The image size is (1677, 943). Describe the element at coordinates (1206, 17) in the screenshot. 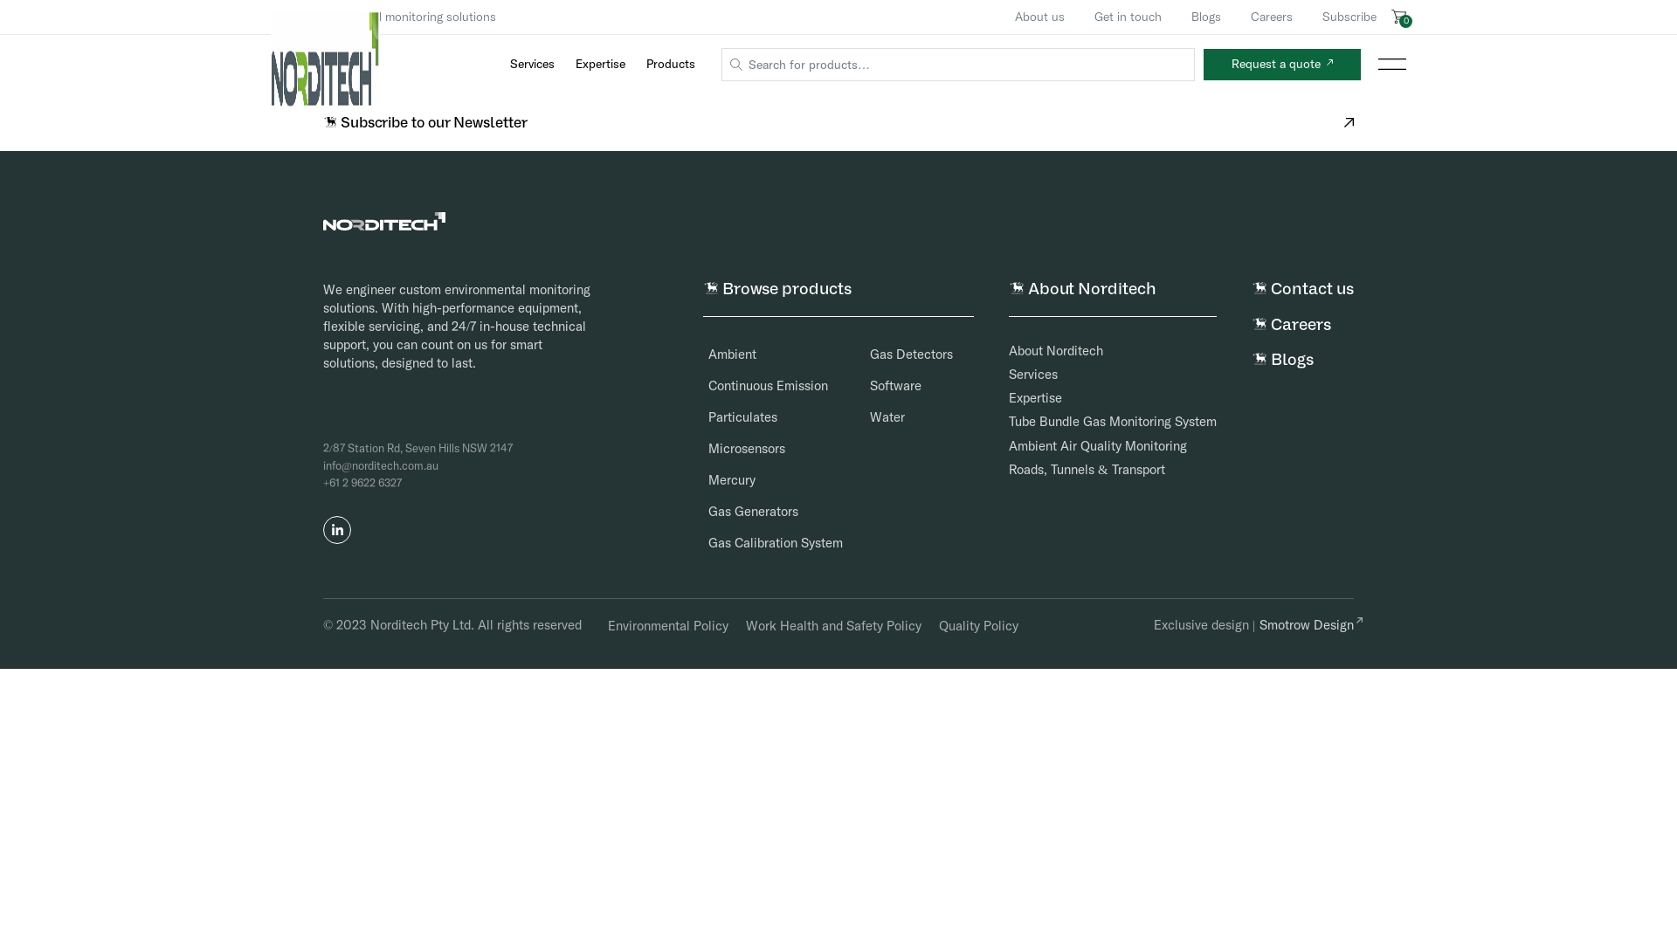

I see `Blogs` at that location.